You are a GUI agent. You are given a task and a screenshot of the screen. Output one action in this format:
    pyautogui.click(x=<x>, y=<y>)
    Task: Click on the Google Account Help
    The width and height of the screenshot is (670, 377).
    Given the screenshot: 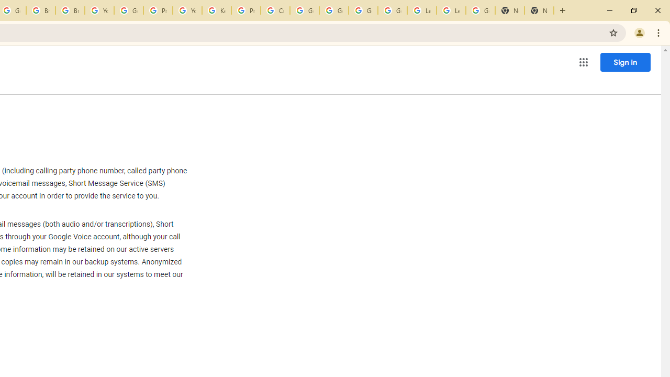 What is the action you would take?
    pyautogui.click(x=128, y=10)
    